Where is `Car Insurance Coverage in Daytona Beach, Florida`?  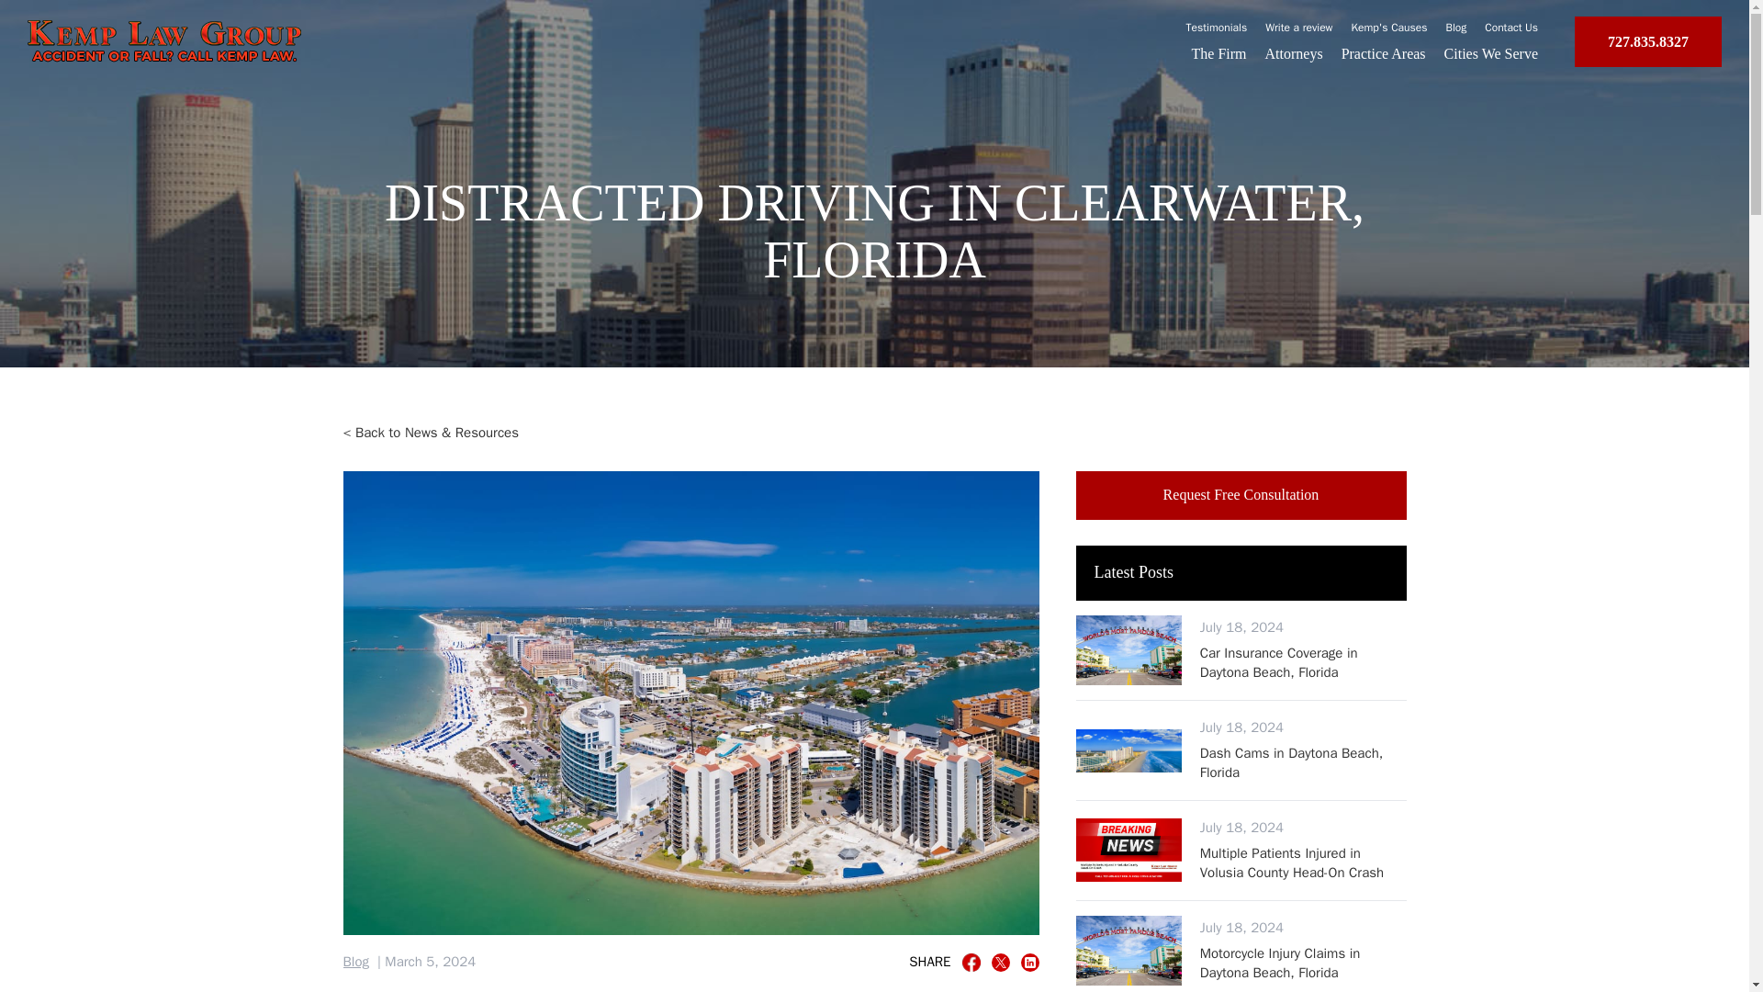 Car Insurance Coverage in Daytona Beach, Florida is located at coordinates (356, 963).